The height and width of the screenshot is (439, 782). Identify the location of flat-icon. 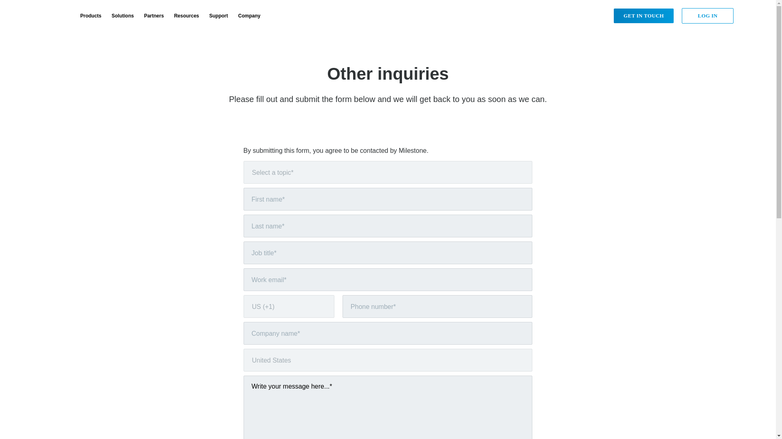
(522, 360).